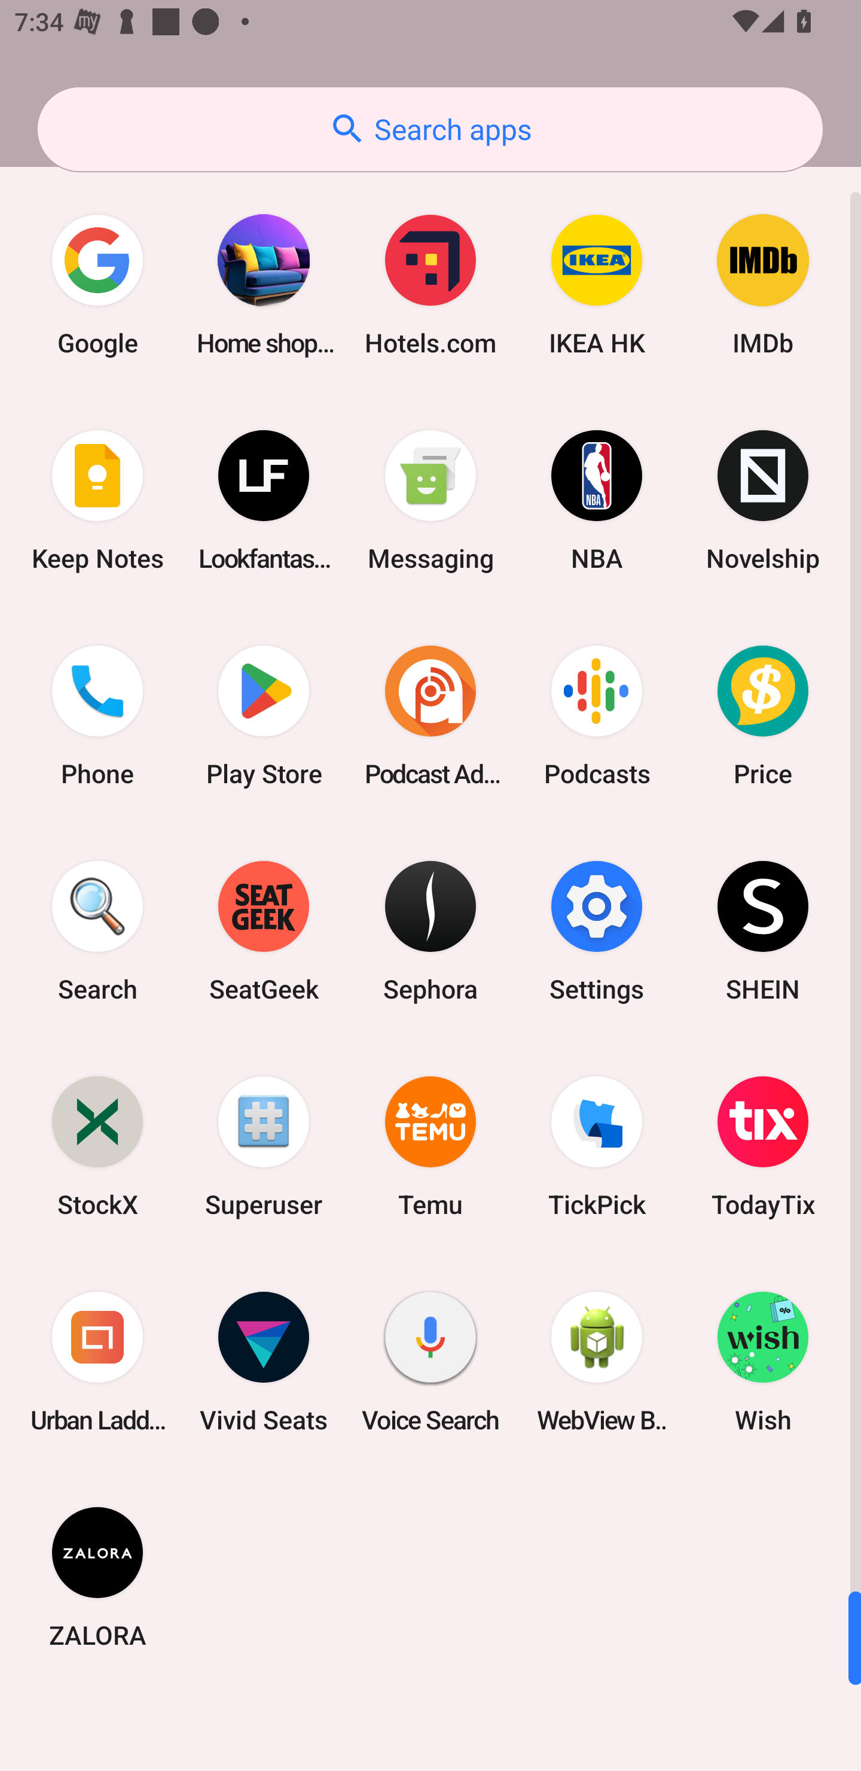 The width and height of the screenshot is (861, 1771). I want to click on SeatGeek, so click(264, 930).